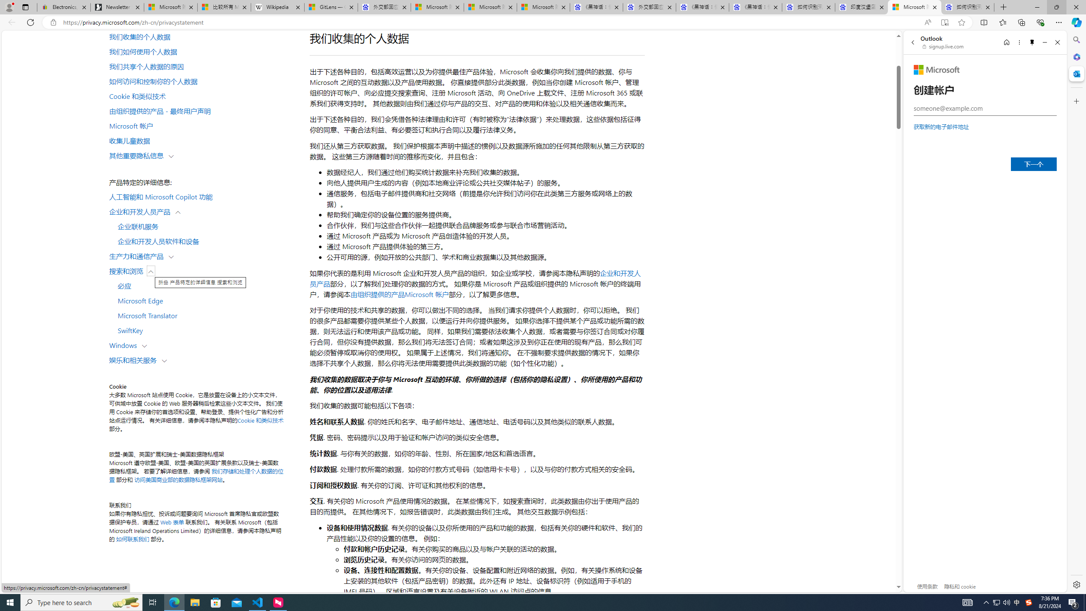  What do you see at coordinates (117, 7) in the screenshot?
I see `Newsletter Sign Up` at bounding box center [117, 7].